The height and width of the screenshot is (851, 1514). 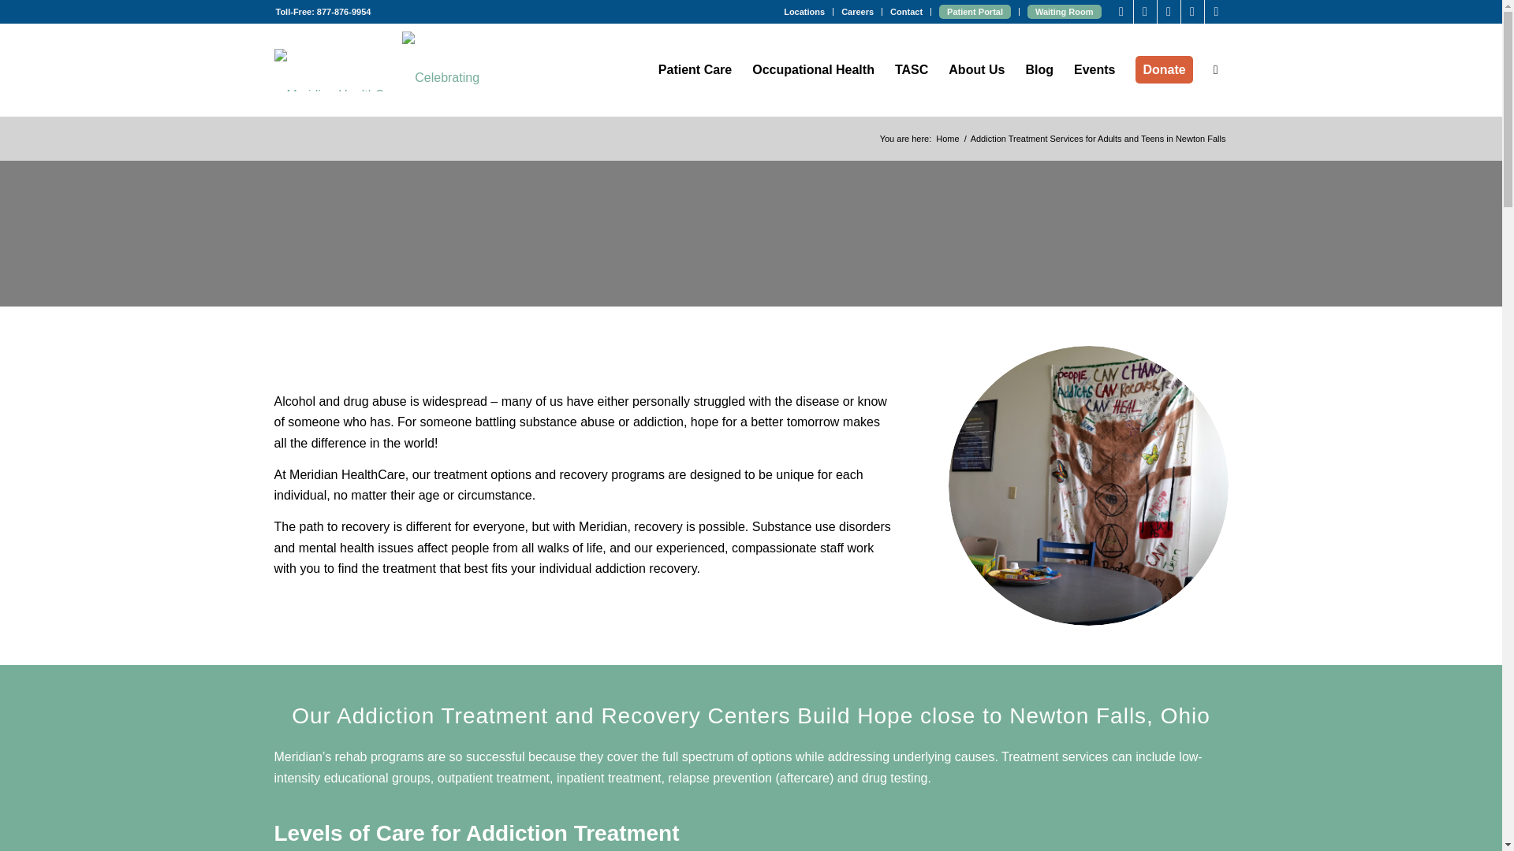 What do you see at coordinates (1065, 11) in the screenshot?
I see `Waiting Room` at bounding box center [1065, 11].